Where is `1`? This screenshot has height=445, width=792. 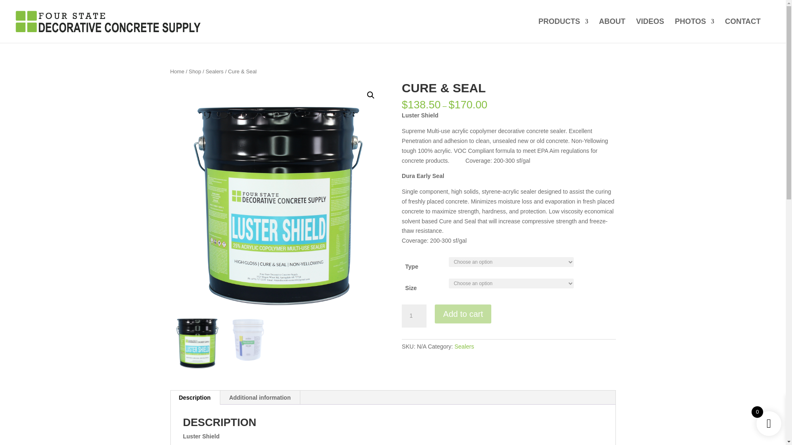
1 is located at coordinates (414, 316).